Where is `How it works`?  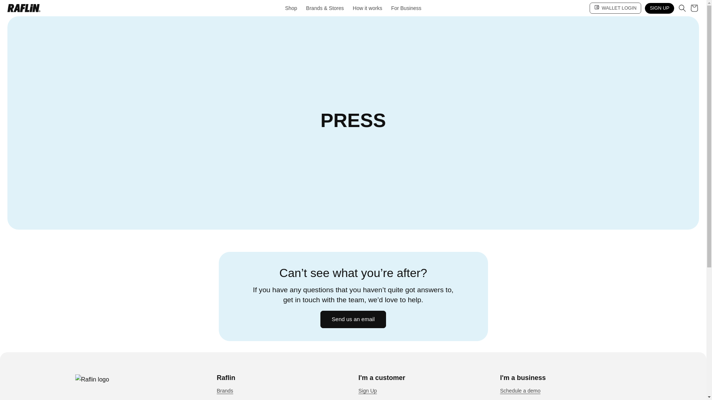 How it works is located at coordinates (367, 8).